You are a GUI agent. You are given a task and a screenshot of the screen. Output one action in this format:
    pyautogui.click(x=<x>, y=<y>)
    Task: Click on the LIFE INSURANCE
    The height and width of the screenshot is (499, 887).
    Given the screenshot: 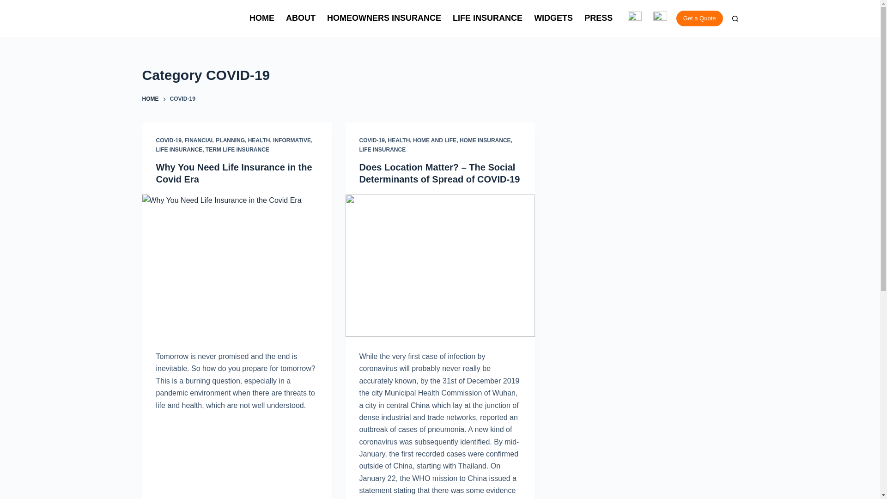 What is the action you would take?
    pyautogui.click(x=488, y=18)
    